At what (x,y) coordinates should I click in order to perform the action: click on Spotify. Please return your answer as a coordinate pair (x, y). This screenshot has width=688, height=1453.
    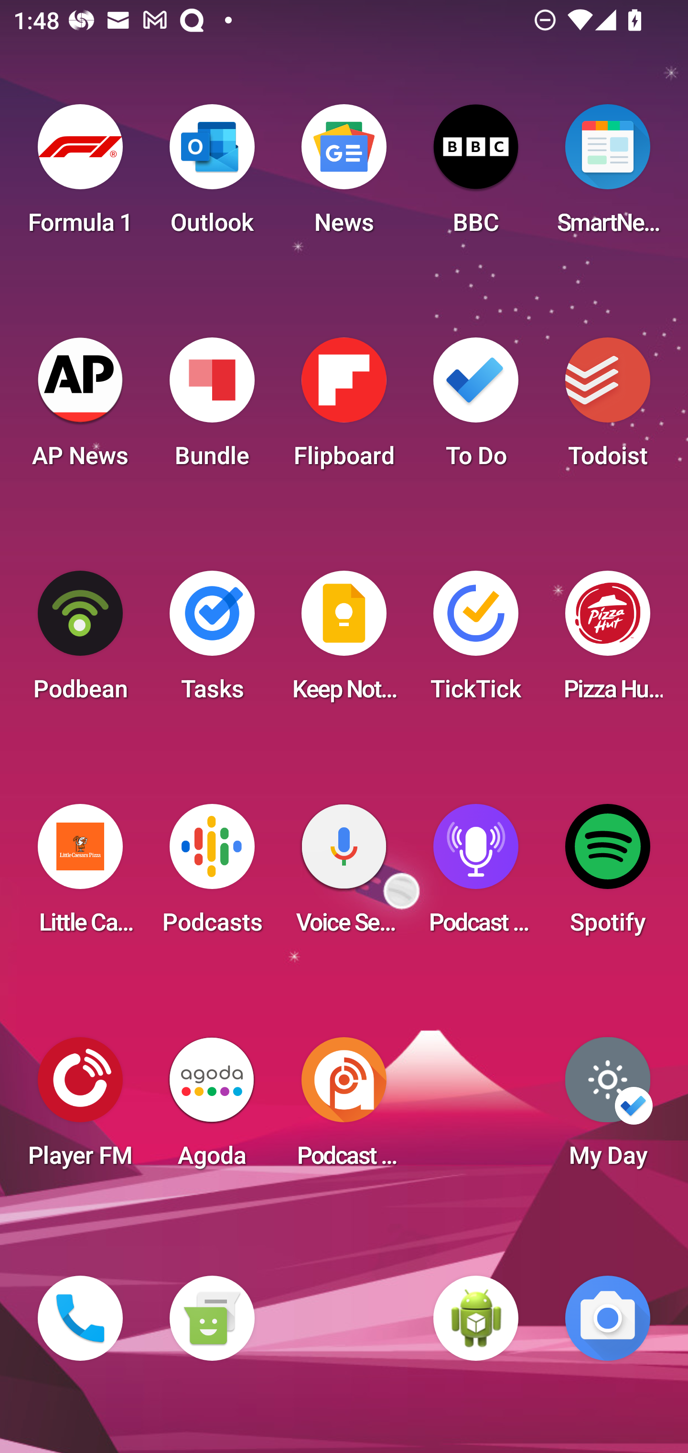
    Looking at the image, I should click on (608, 875).